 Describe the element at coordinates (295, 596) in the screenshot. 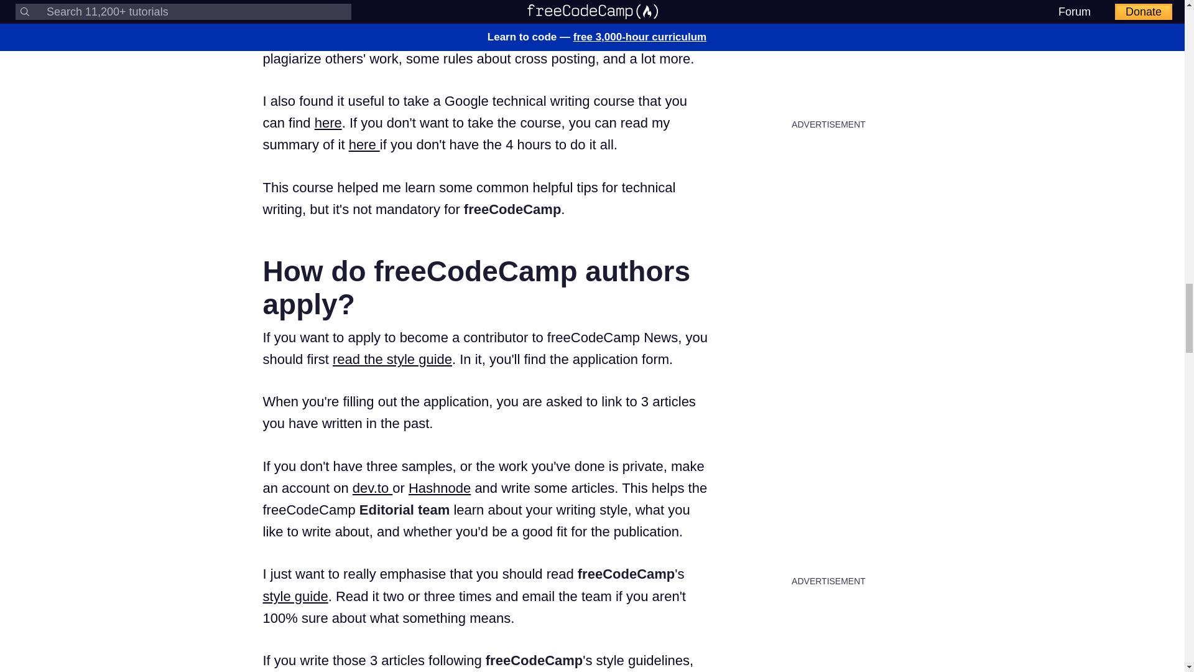

I see `style guide` at that location.